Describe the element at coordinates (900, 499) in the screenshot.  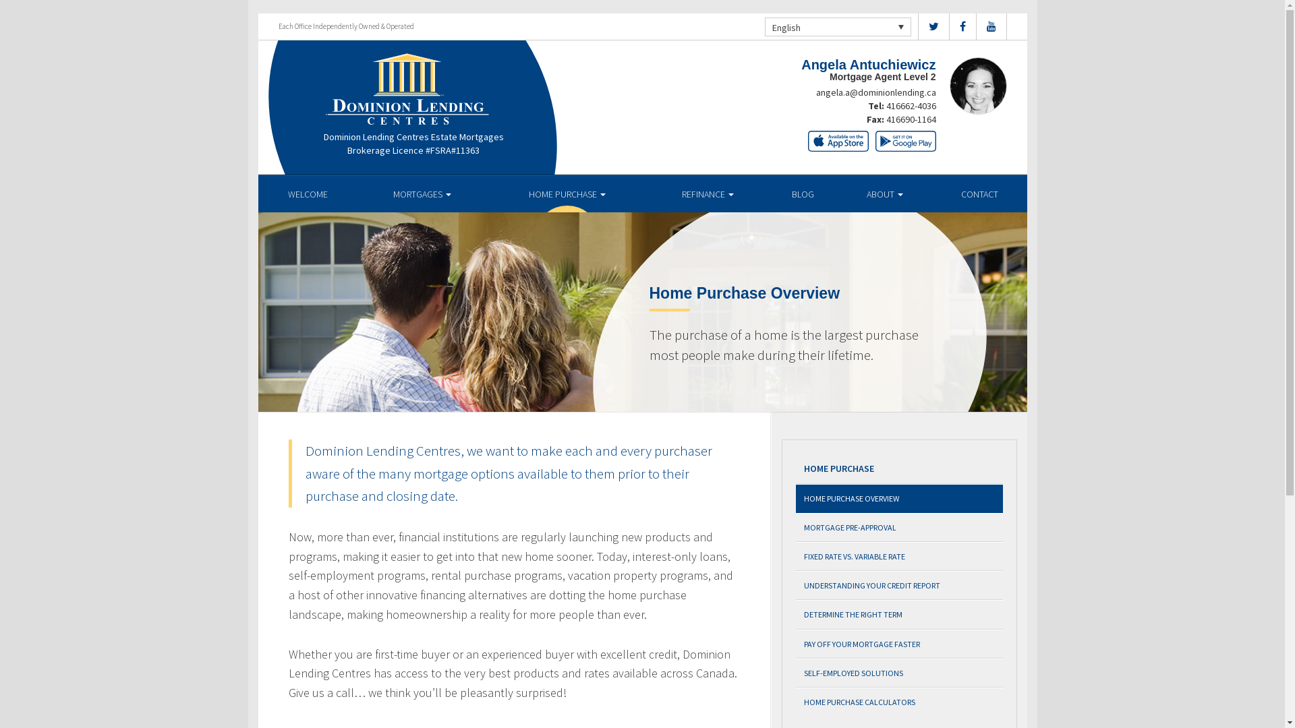
I see `HOME PURCHASE OVERVIEW` at that location.